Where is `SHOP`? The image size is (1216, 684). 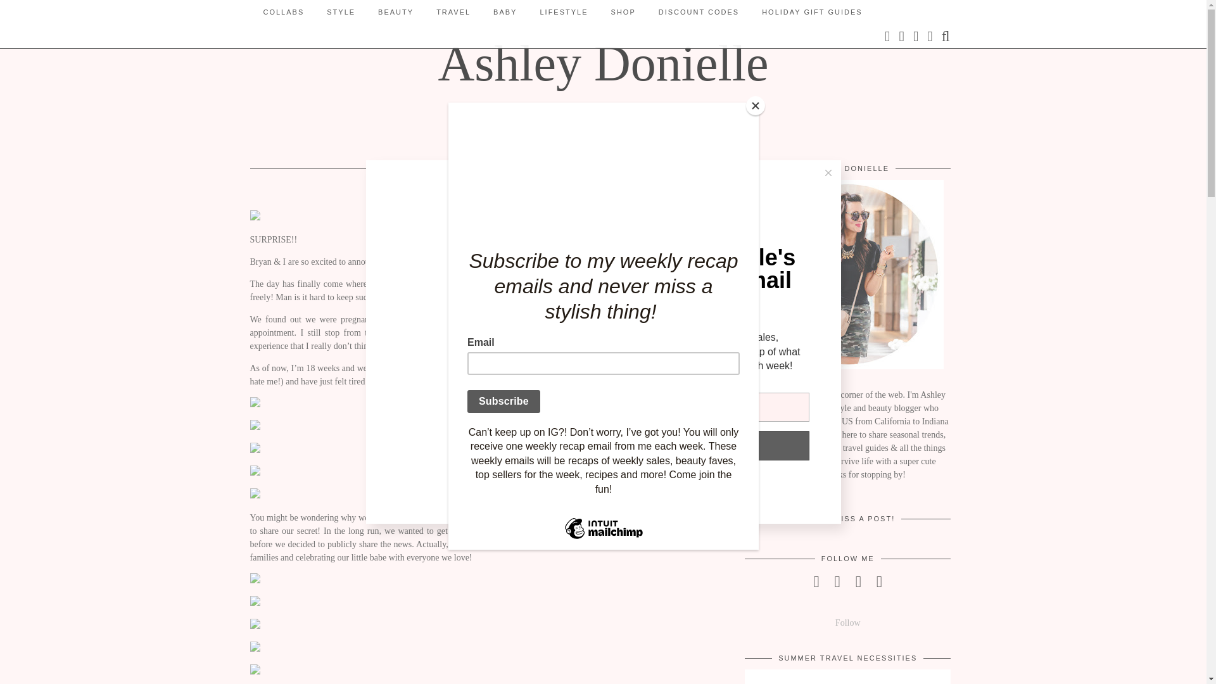
SHOP is located at coordinates (623, 11).